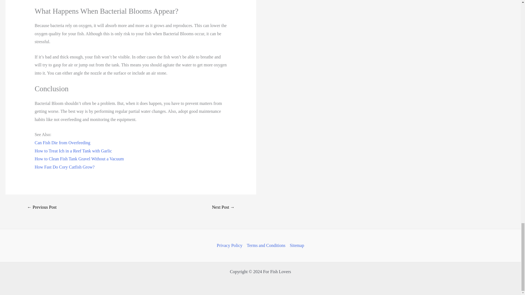 The width and height of the screenshot is (525, 295). Describe the element at coordinates (62, 143) in the screenshot. I see `Can Fish Die from Overfeeding` at that location.